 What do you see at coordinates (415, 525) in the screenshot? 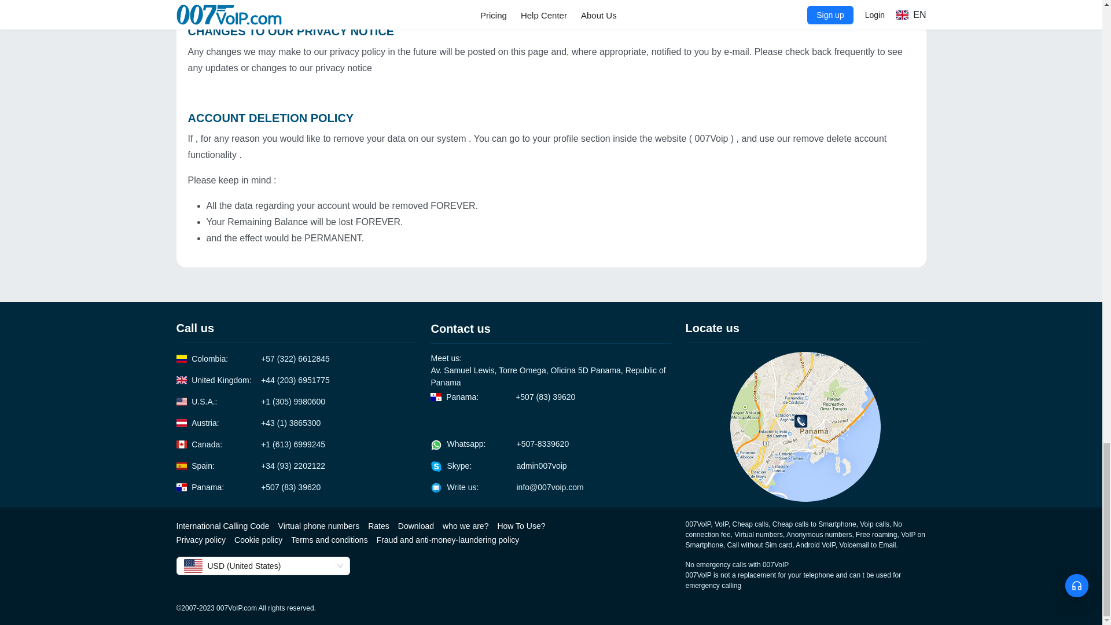
I see `Download` at bounding box center [415, 525].